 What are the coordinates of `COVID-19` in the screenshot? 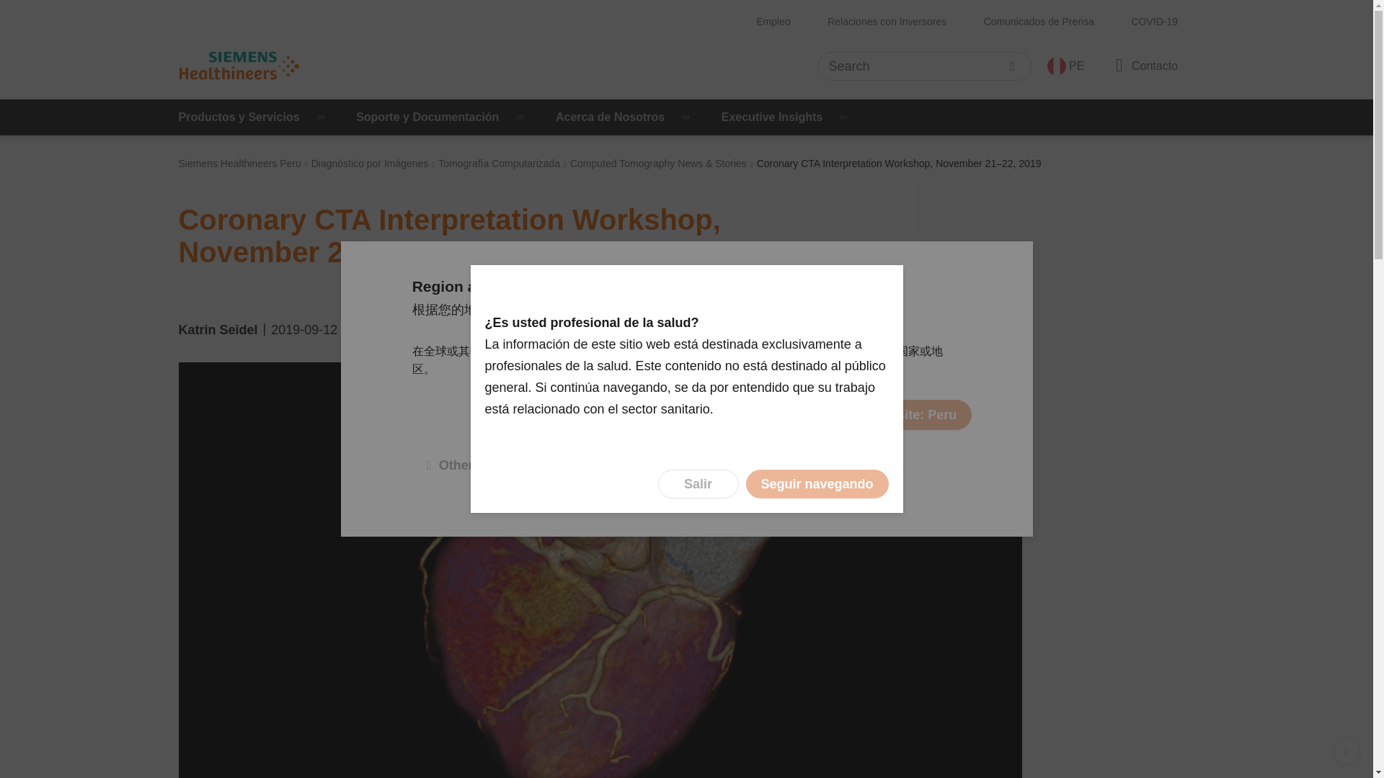 It's located at (1154, 22).